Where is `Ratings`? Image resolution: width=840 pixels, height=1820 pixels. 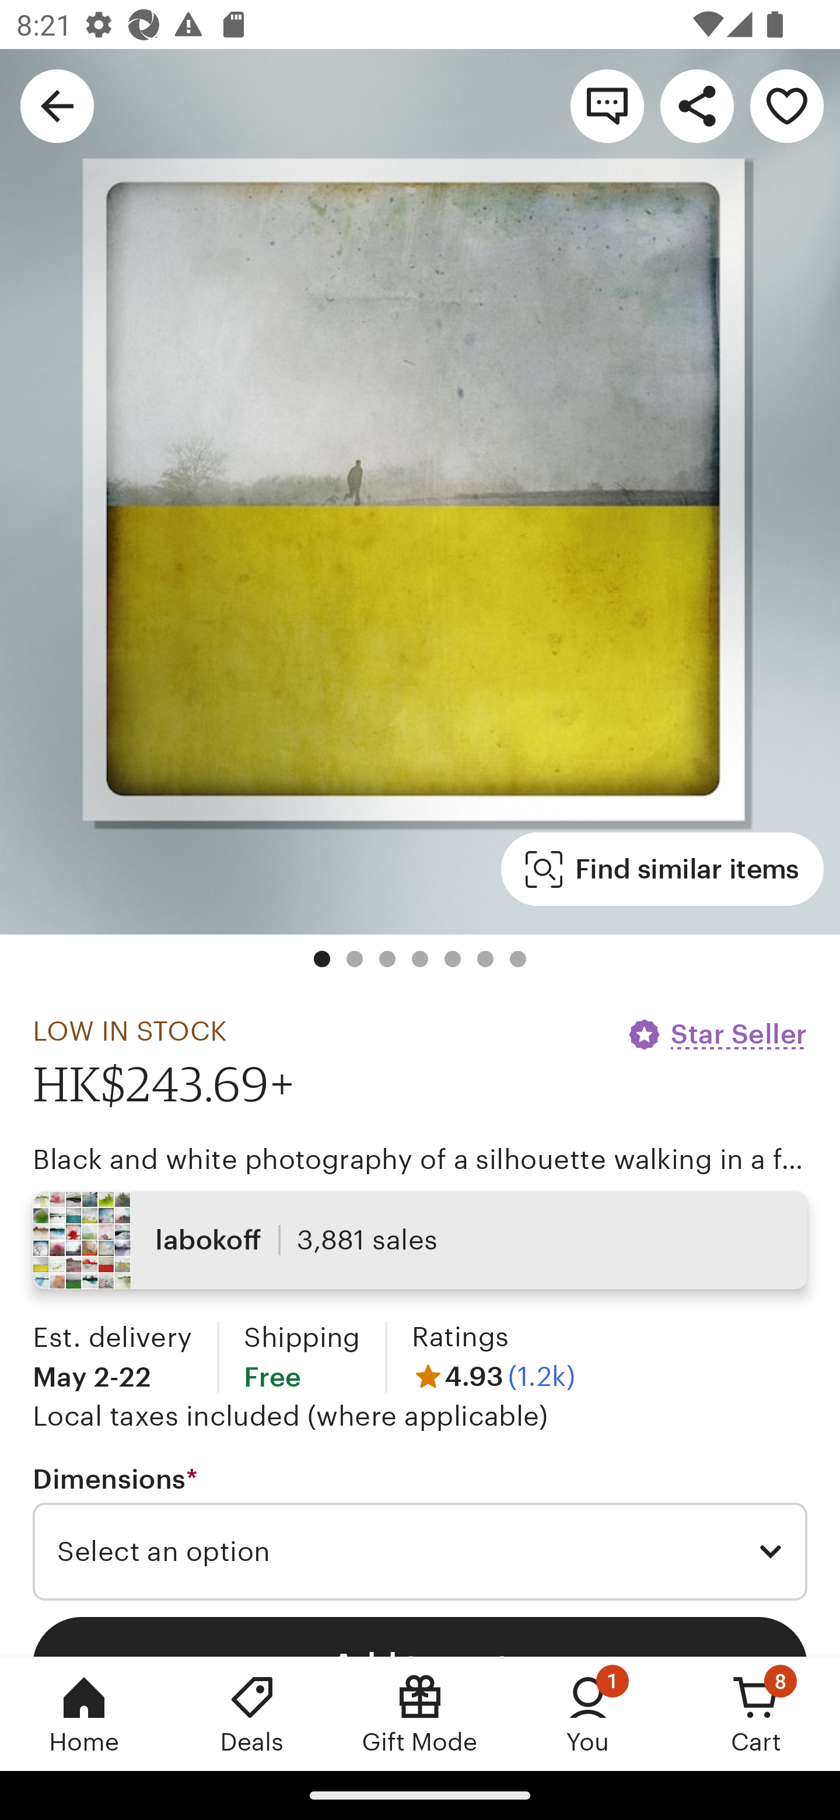 Ratings is located at coordinates (460, 1337).